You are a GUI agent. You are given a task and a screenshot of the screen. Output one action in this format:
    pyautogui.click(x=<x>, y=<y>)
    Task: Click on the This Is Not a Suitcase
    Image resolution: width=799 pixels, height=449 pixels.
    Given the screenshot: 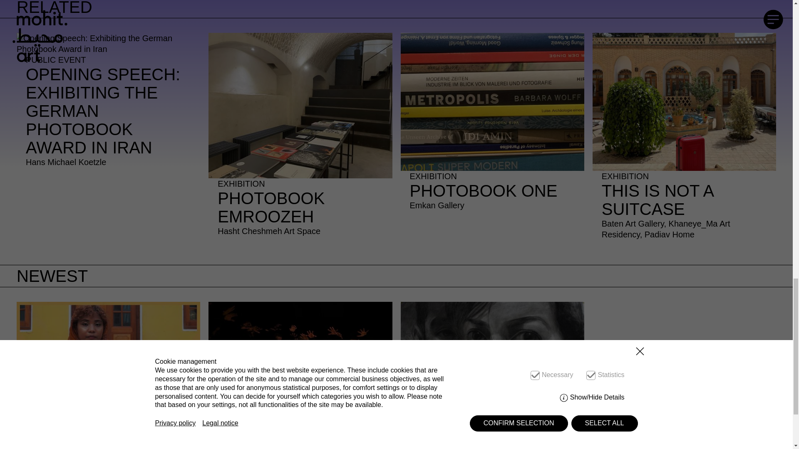 What is the action you would take?
    pyautogui.click(x=108, y=375)
    